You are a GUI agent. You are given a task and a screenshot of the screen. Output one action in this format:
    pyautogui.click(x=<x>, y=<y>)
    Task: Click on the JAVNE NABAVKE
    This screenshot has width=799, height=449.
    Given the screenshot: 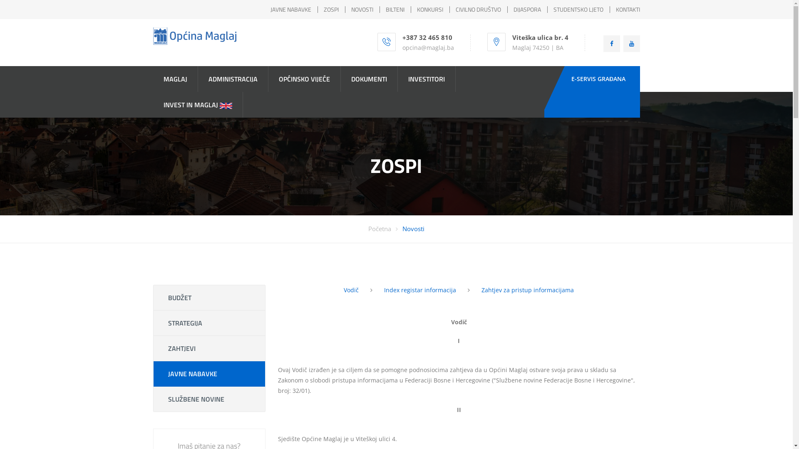 What is the action you would take?
    pyautogui.click(x=291, y=9)
    